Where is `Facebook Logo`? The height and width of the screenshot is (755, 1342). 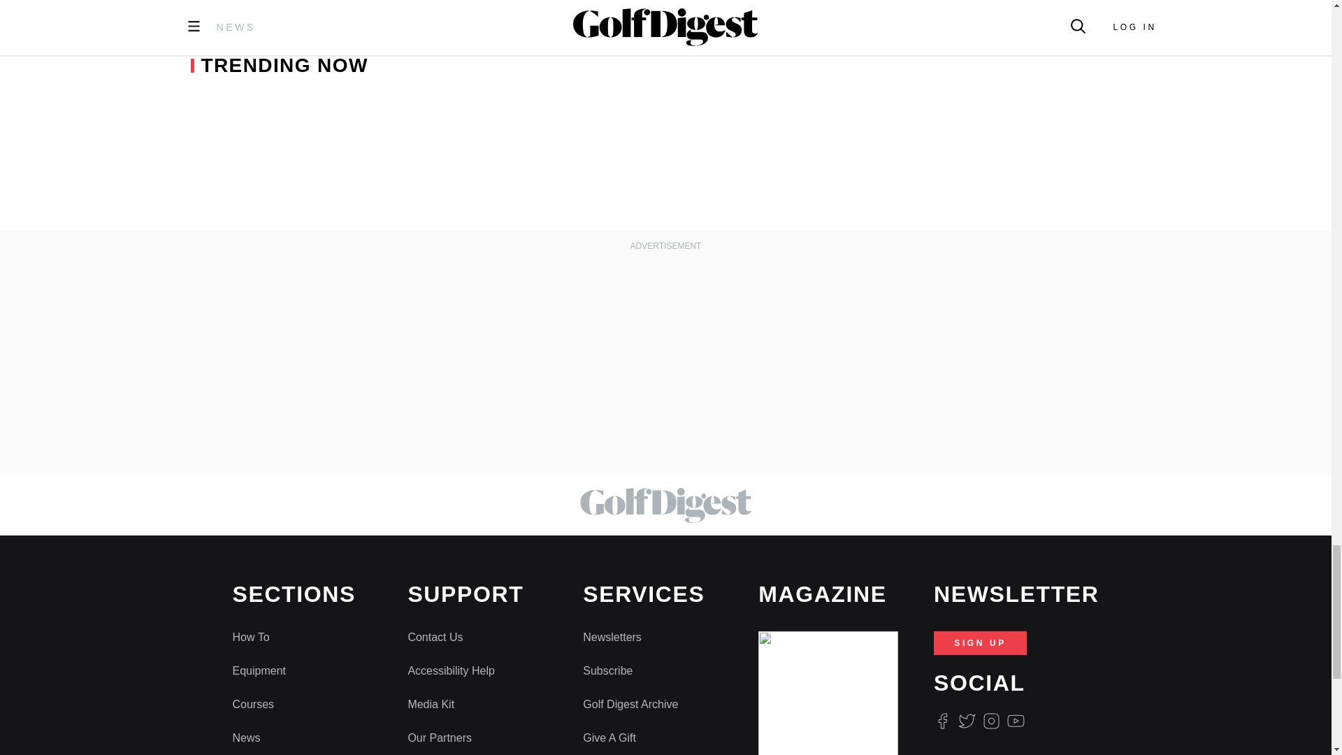
Facebook Logo is located at coordinates (942, 721).